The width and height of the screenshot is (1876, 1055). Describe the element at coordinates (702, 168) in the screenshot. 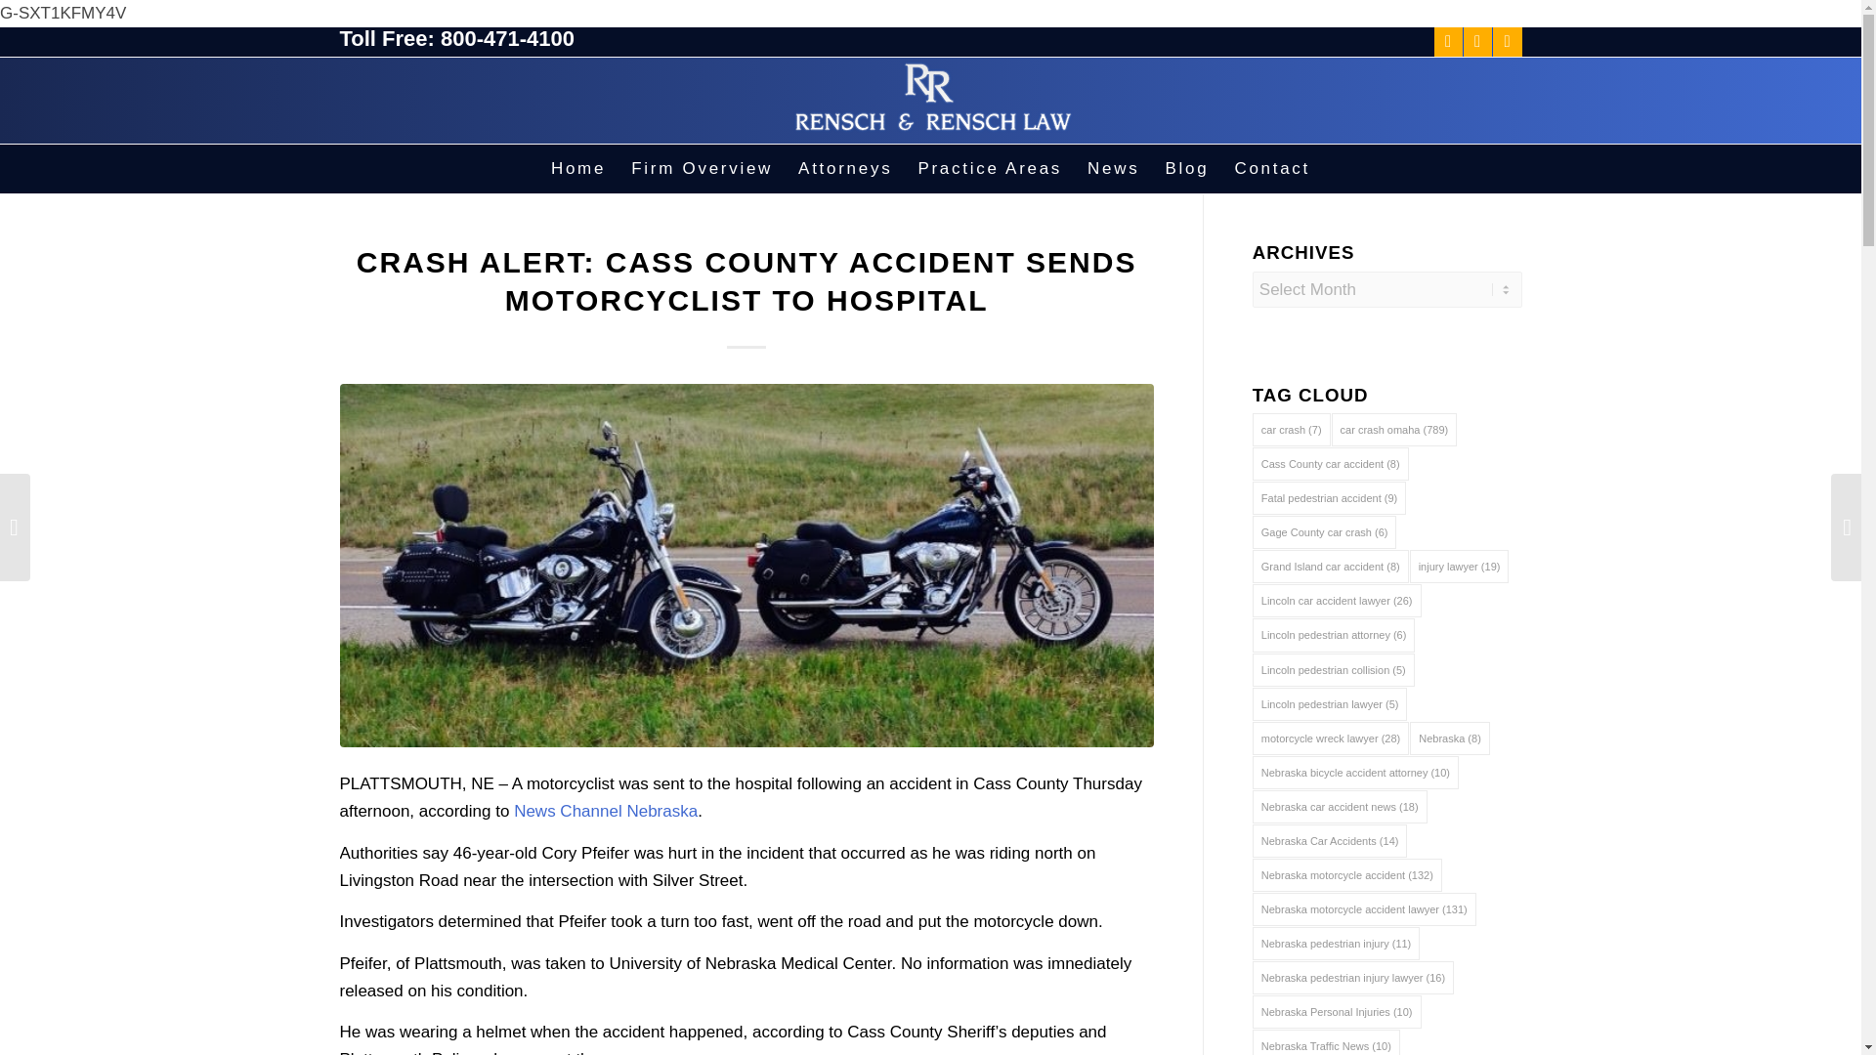

I see `Firm Overview` at that location.